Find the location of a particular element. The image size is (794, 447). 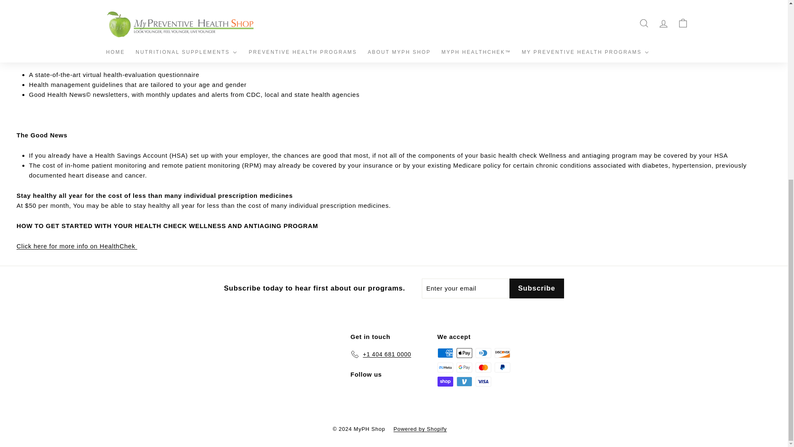

Mastercard is located at coordinates (483, 367).